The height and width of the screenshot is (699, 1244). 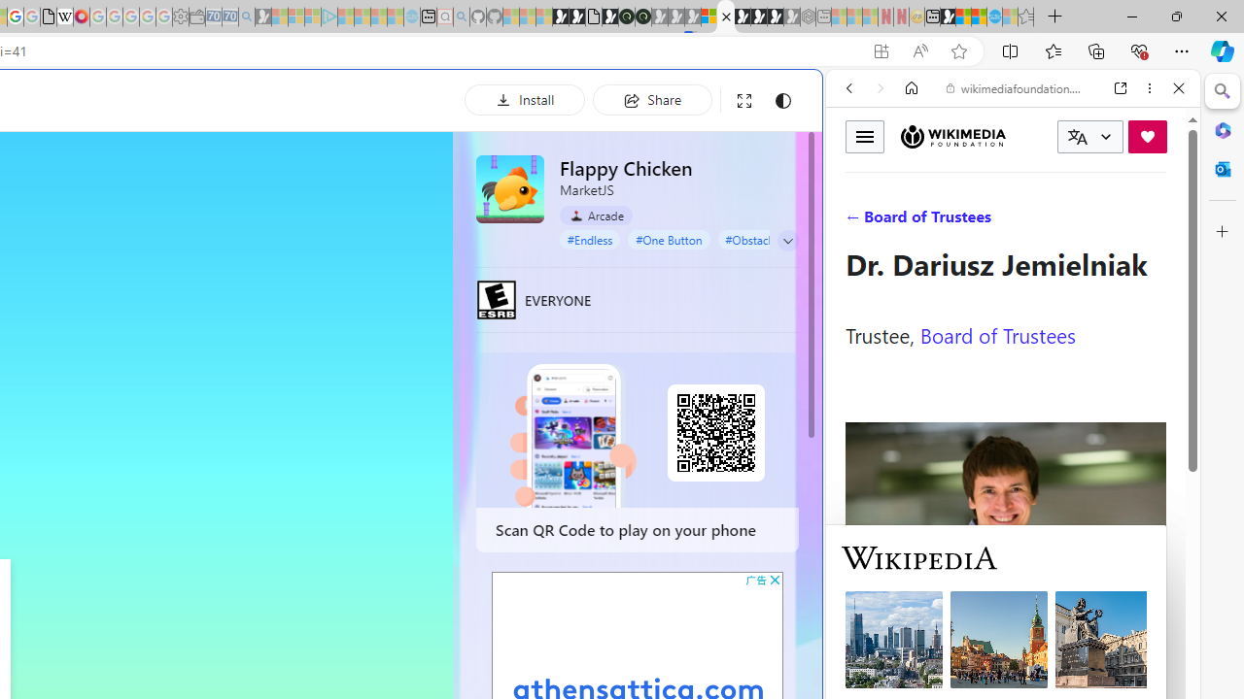 I want to click on App available. Install Flappy Chicken, so click(x=881, y=51).